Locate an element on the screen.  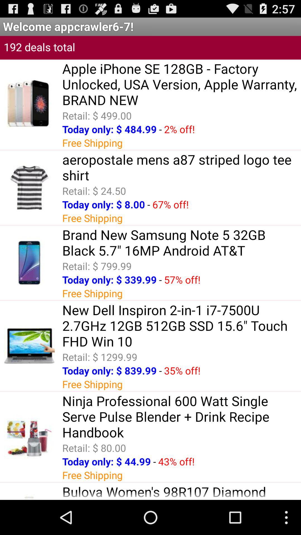
launch item above brand new samsung is located at coordinates (149, 205).